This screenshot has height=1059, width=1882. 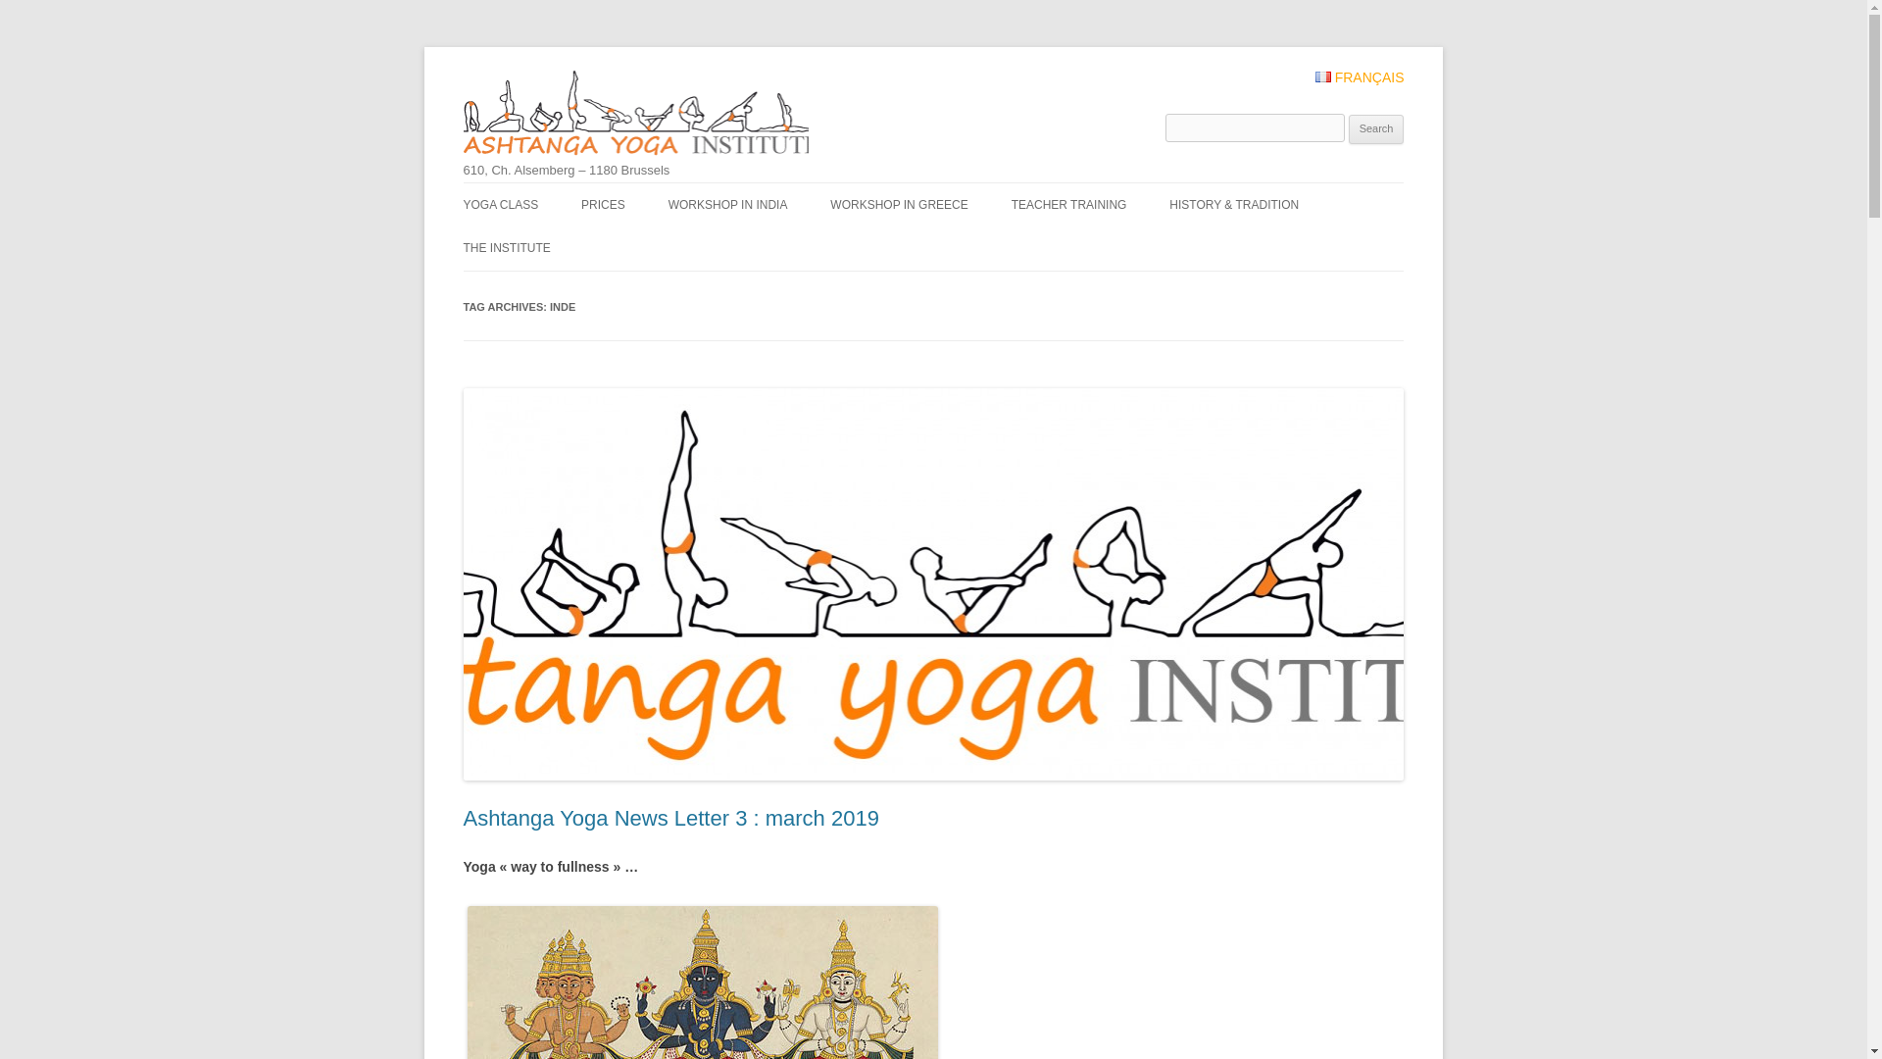 What do you see at coordinates (670, 818) in the screenshot?
I see `Ashtanga Yoga News Letter 3 : march 2019` at bounding box center [670, 818].